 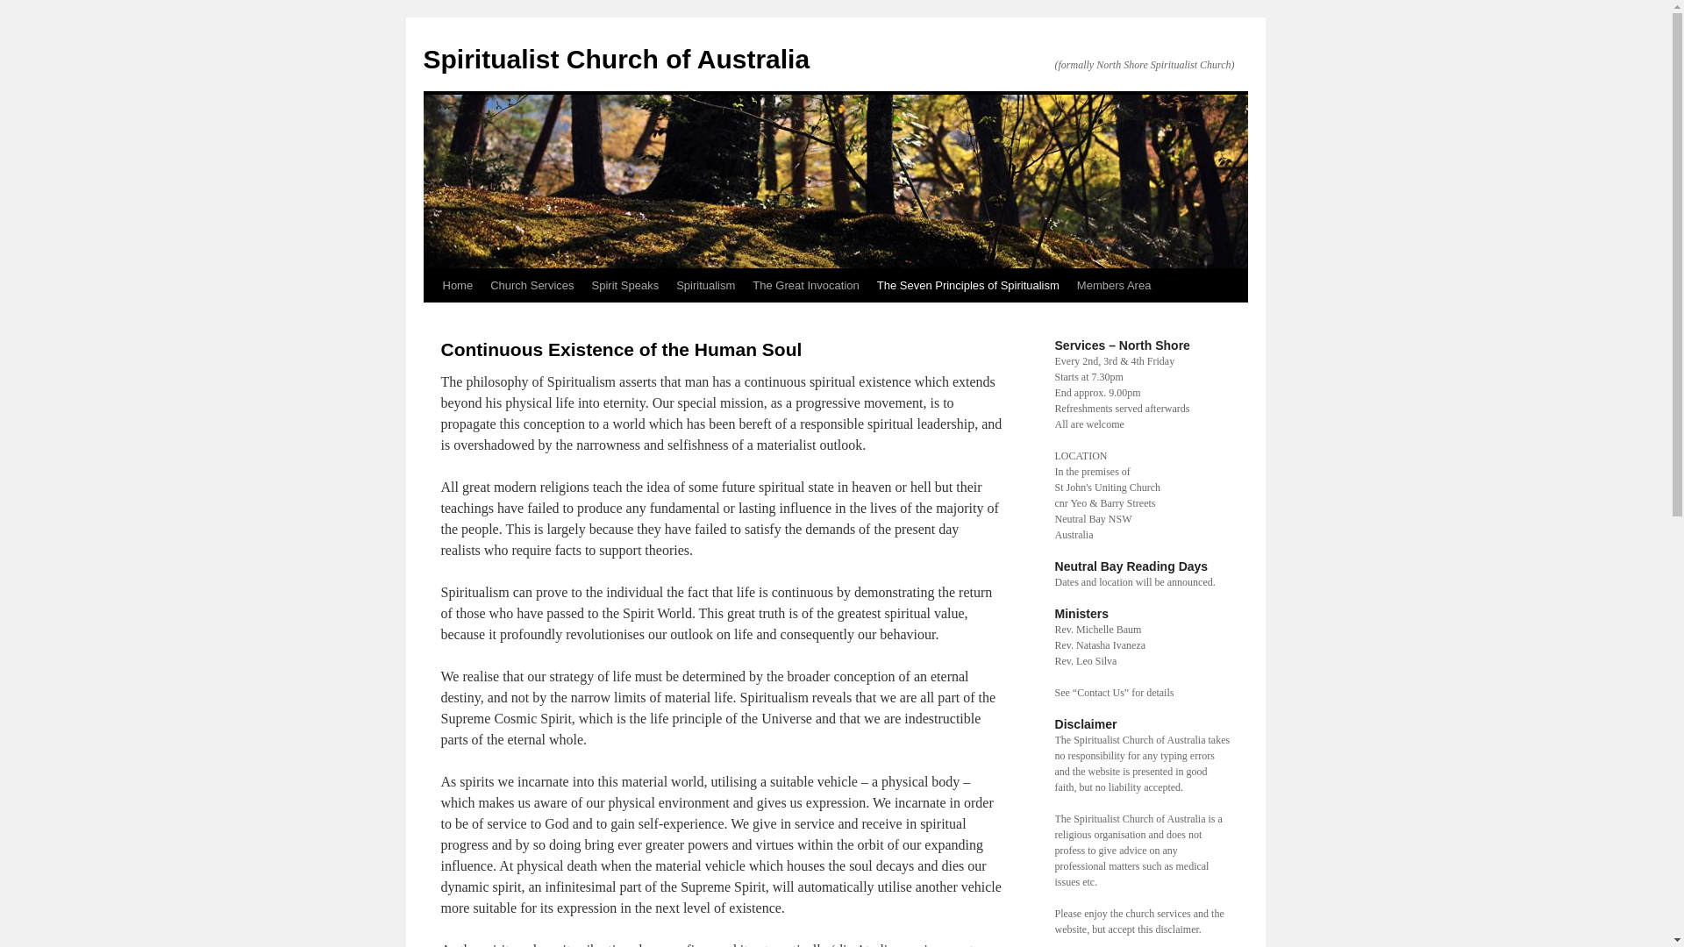 I want to click on The Great Invocation, so click(x=805, y=286).